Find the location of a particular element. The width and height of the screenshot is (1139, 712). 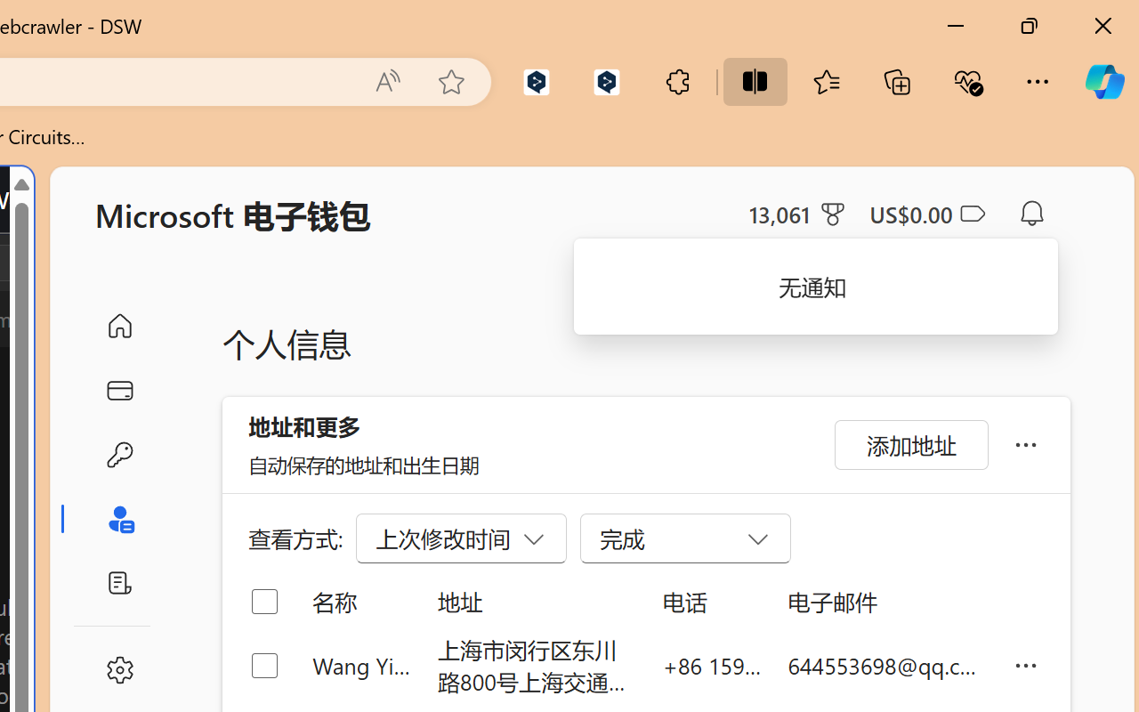

+86 159 0032 4640 is located at coordinates (712, 666).